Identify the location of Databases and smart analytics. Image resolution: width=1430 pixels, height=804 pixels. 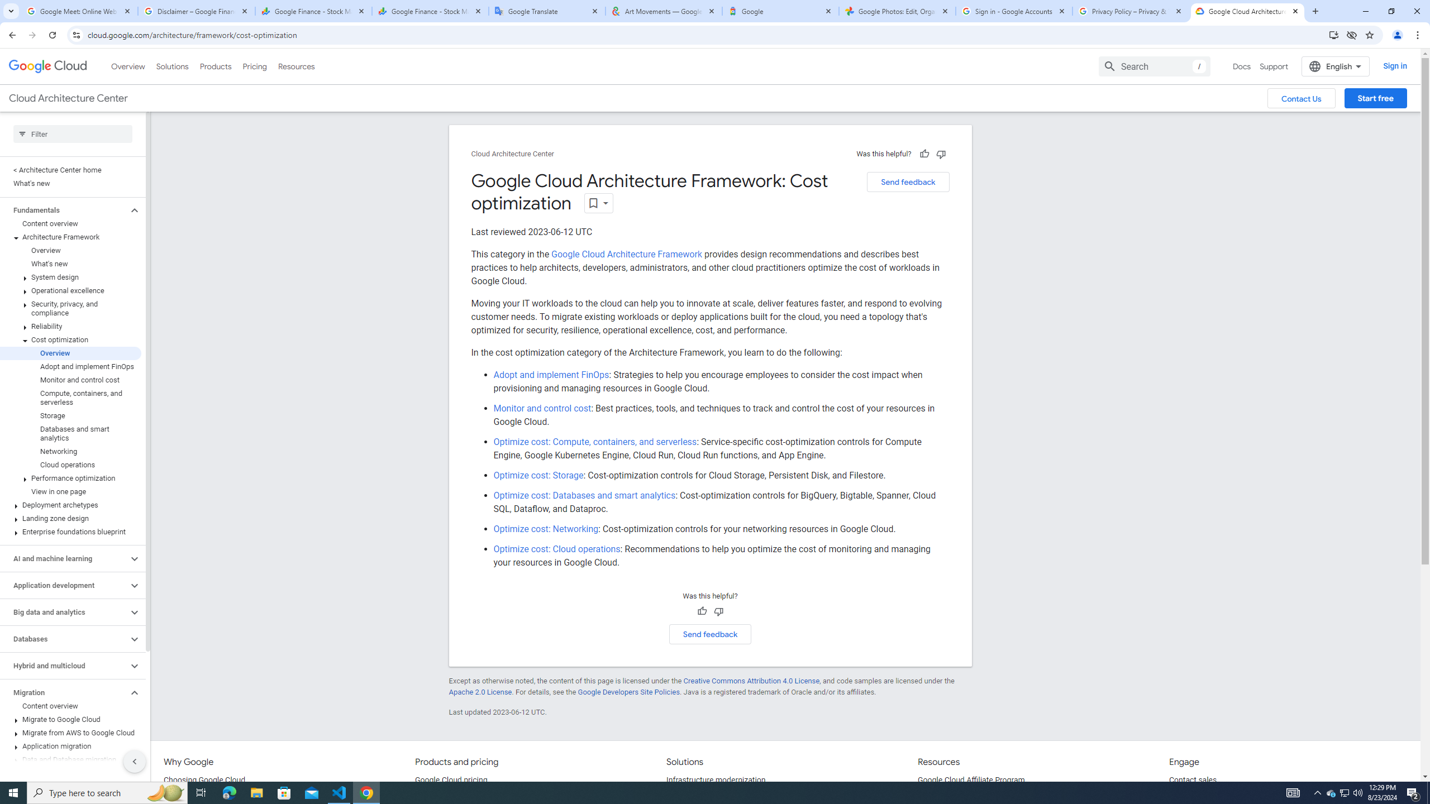
(70, 433).